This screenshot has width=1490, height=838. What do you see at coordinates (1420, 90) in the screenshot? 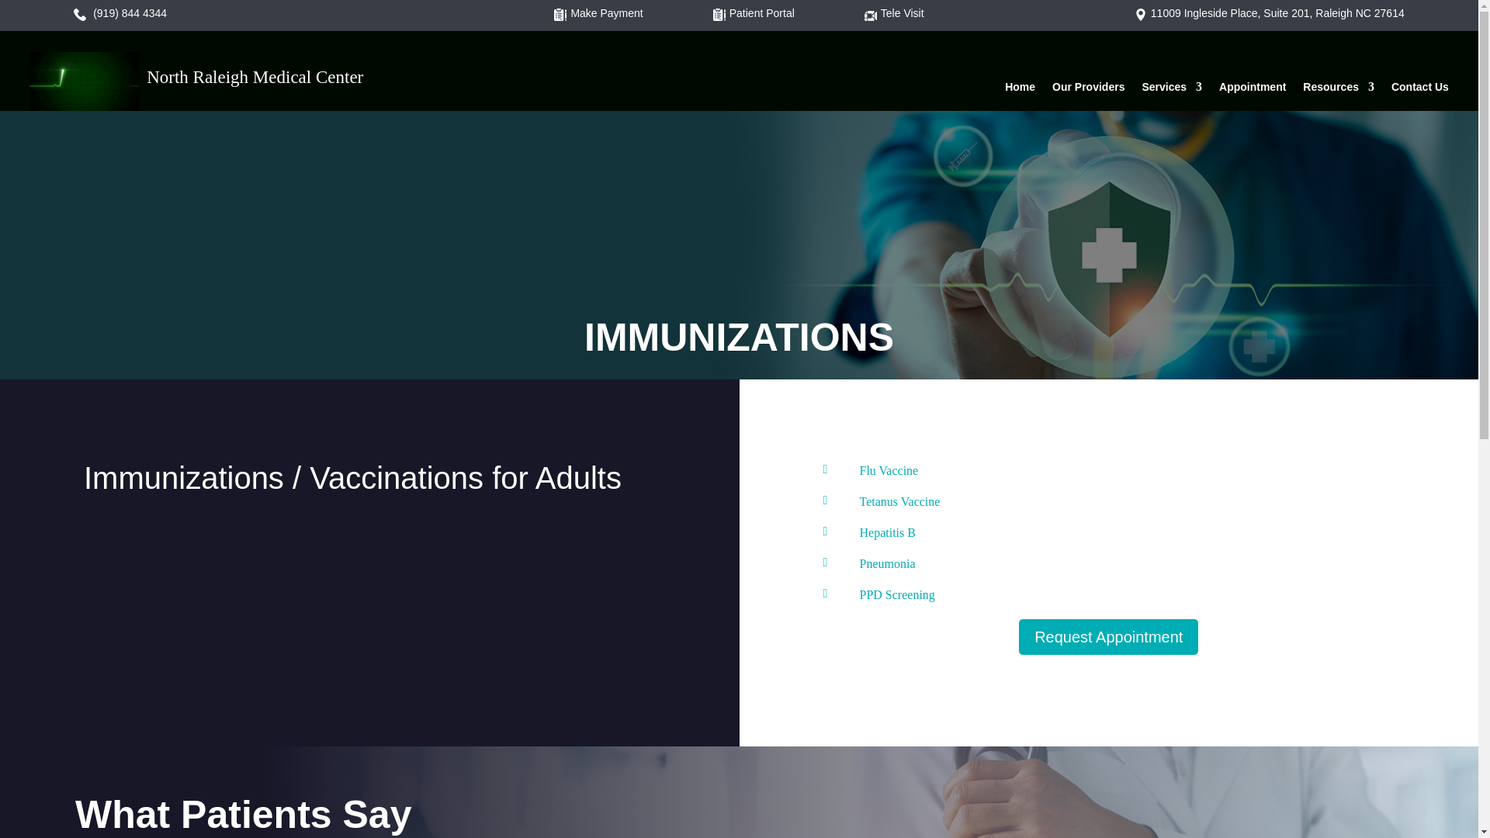
I see `Contact Us` at bounding box center [1420, 90].